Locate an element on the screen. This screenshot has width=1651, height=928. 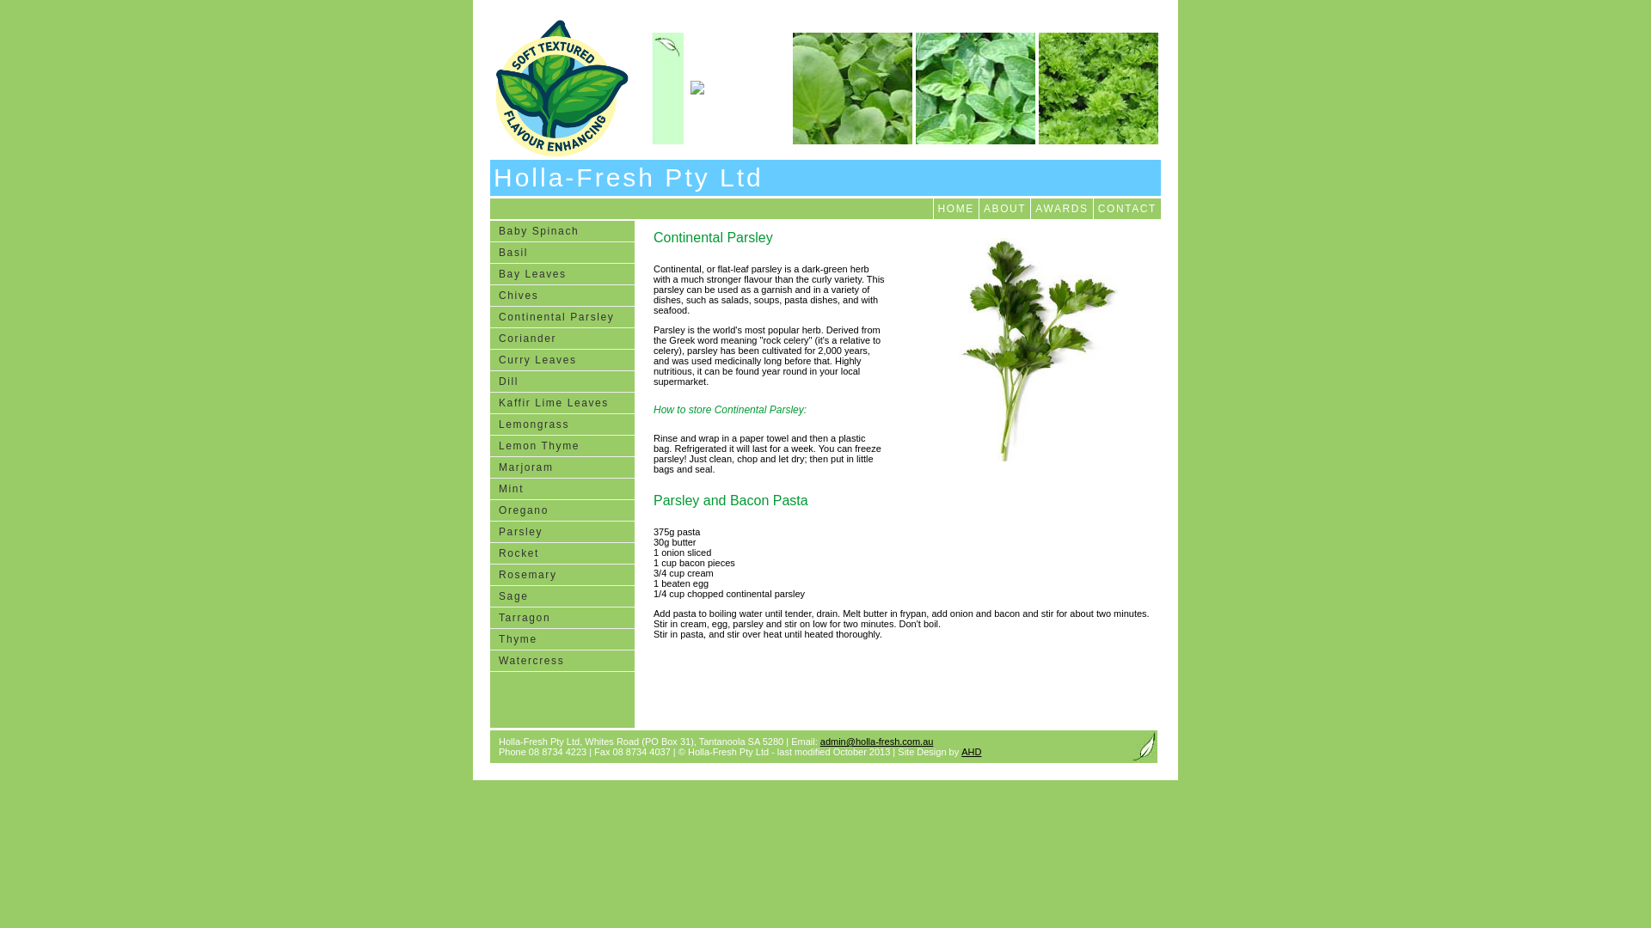
mint is located at coordinates (710, 89).